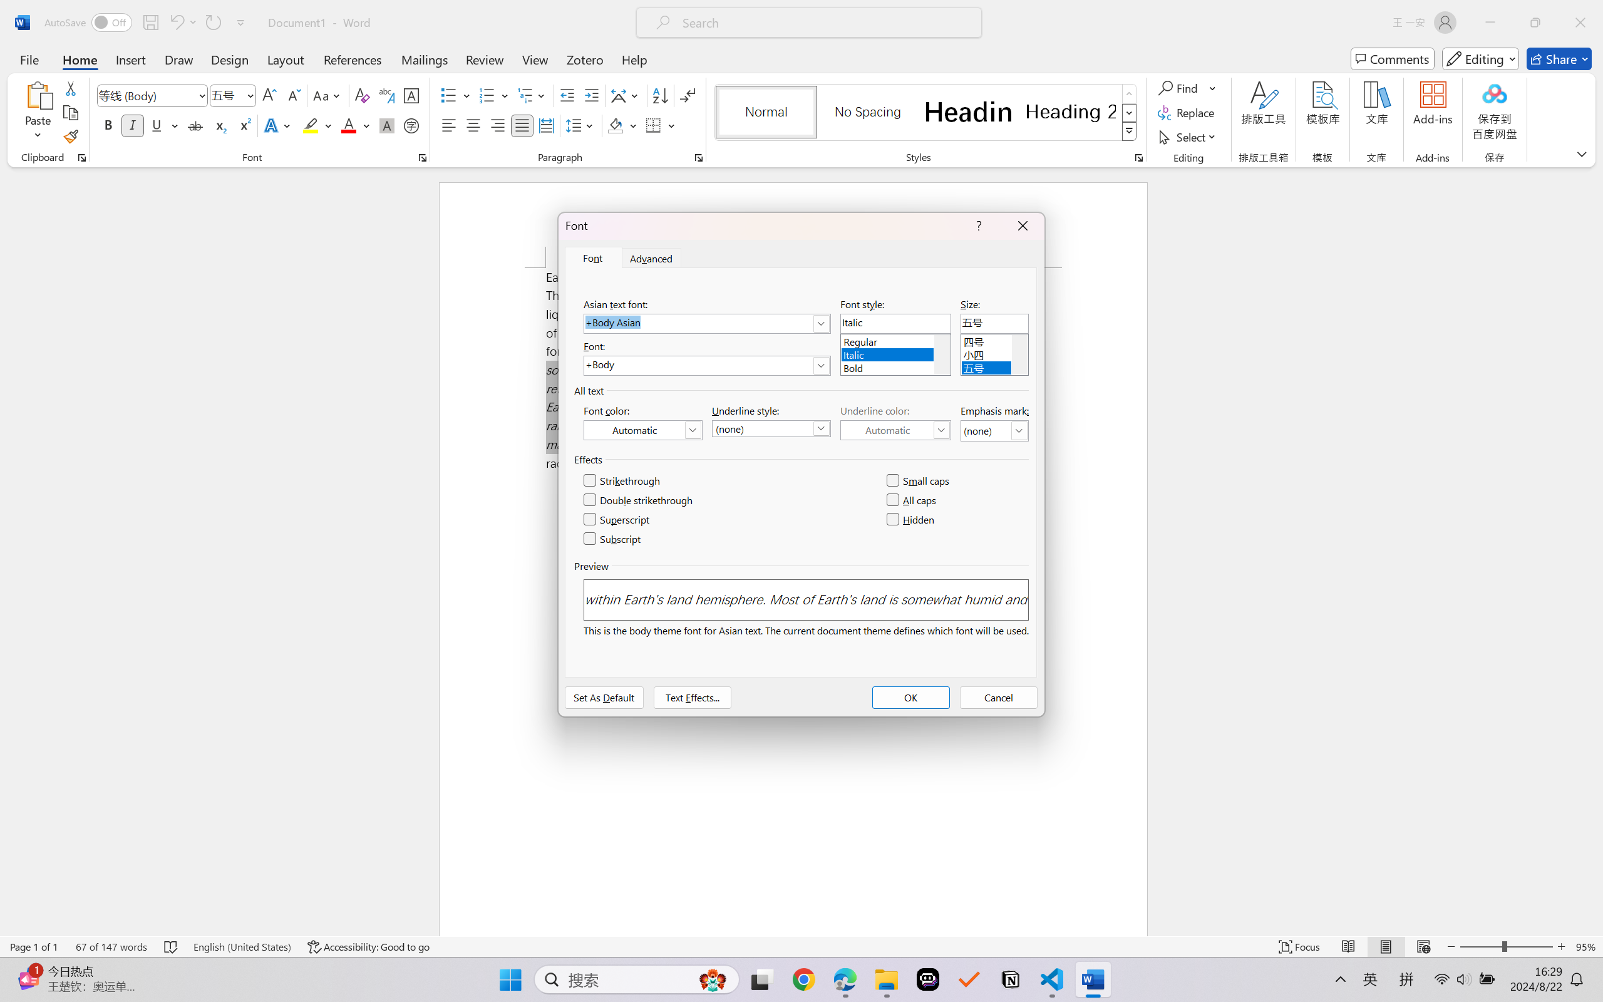 The width and height of the screenshot is (1603, 1002). I want to click on Bold, so click(109, 125).